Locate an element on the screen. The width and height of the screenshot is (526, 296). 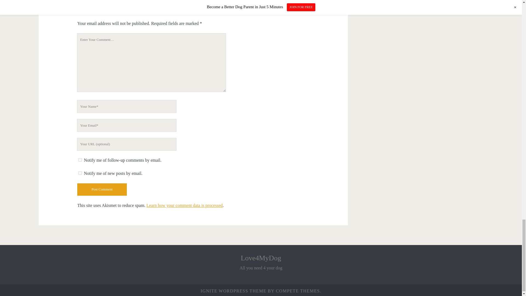
subscribe is located at coordinates (80, 160).